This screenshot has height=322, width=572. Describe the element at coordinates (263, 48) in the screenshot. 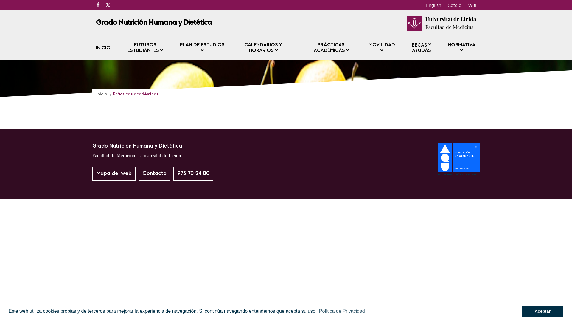

I see `CALENDARIOS Y HORARIOS` at that location.